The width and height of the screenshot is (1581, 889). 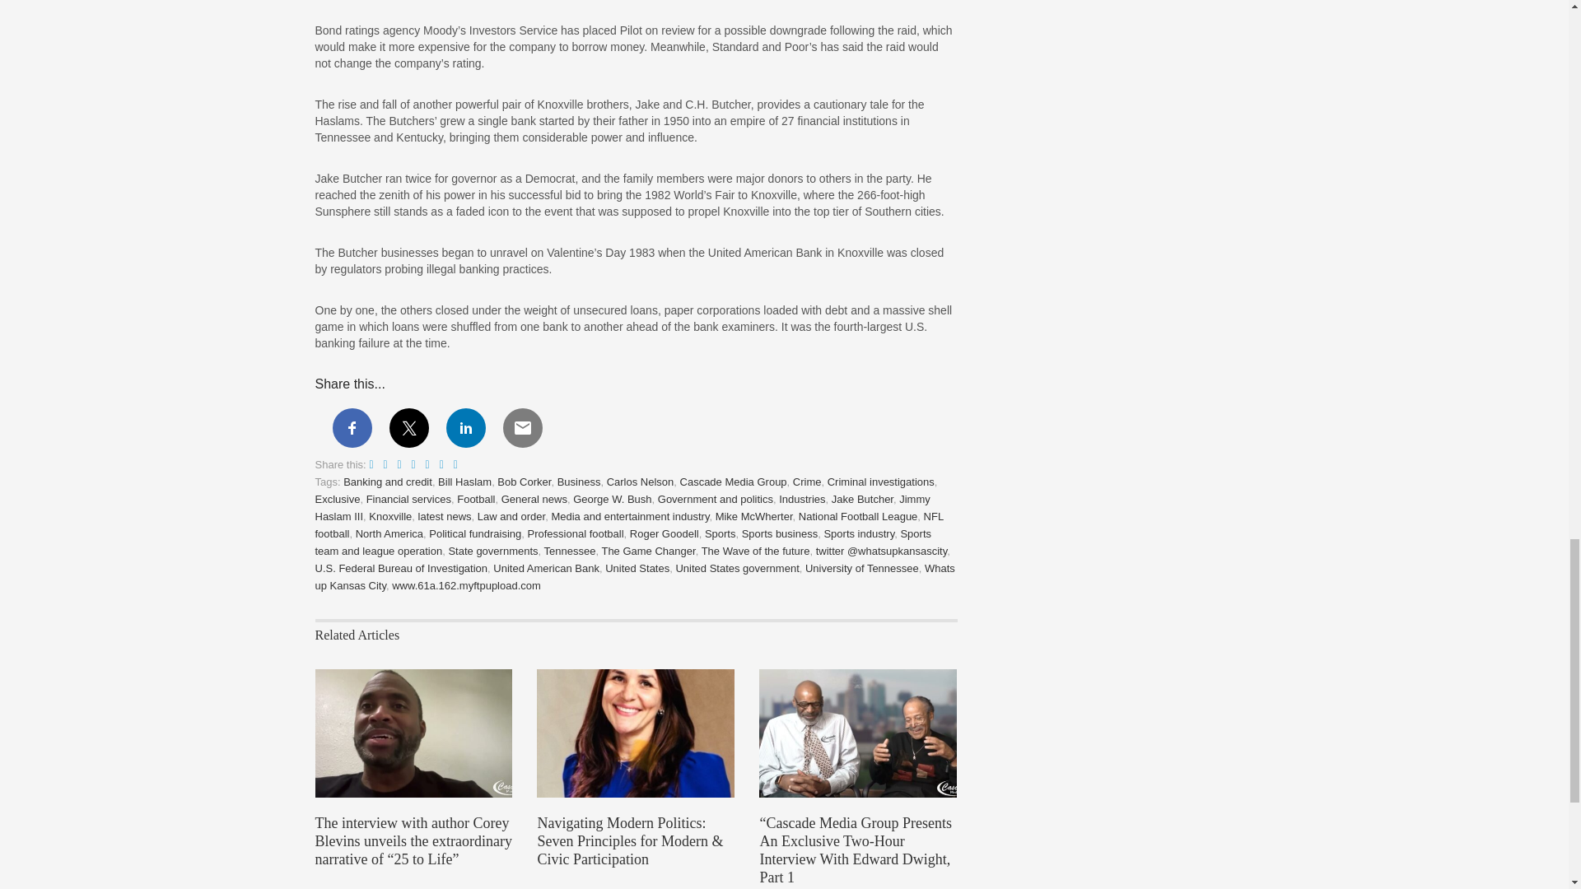 What do you see at coordinates (641, 481) in the screenshot?
I see `Carlos Nelson` at bounding box center [641, 481].